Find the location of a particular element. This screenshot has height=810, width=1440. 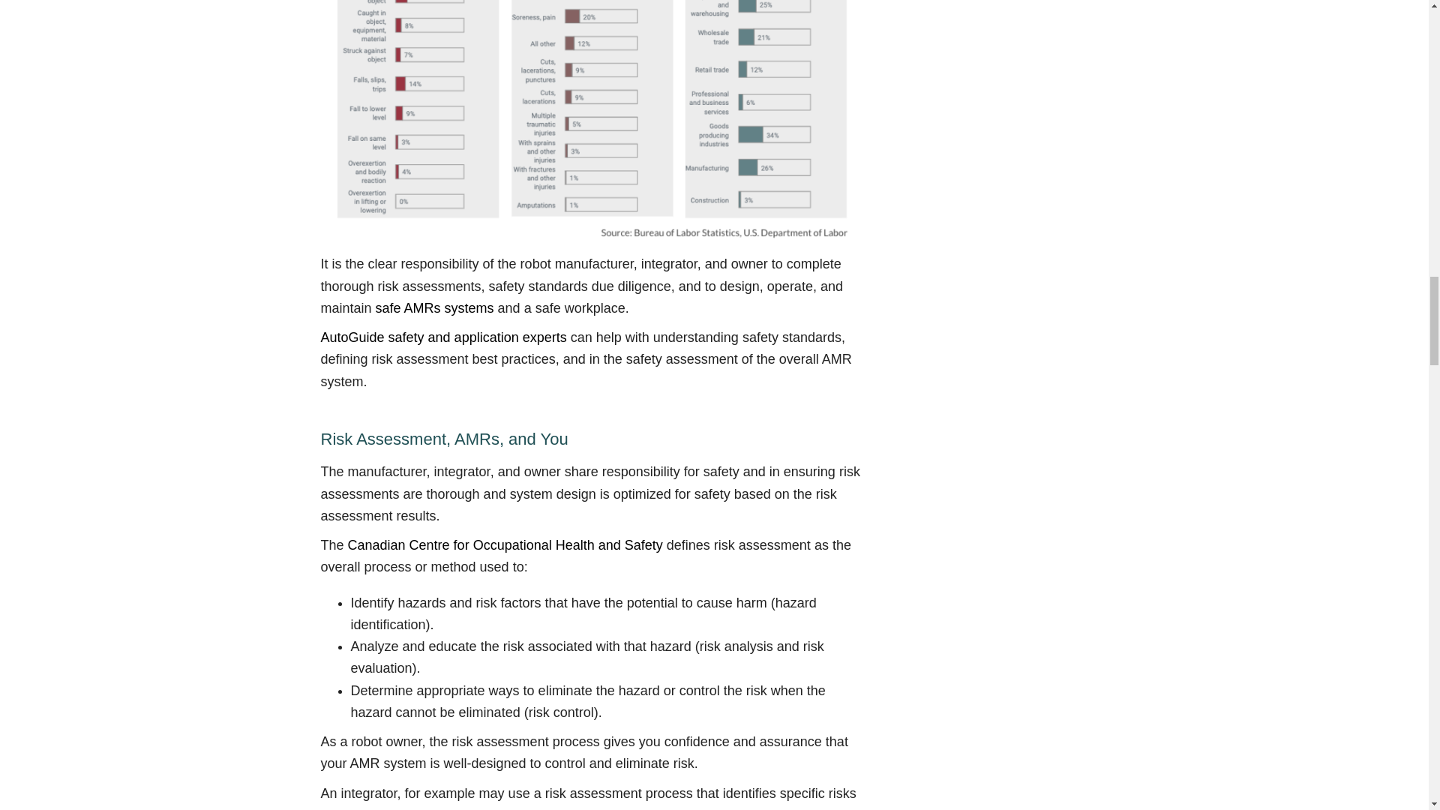

safe AMRs systems is located at coordinates (435, 307).